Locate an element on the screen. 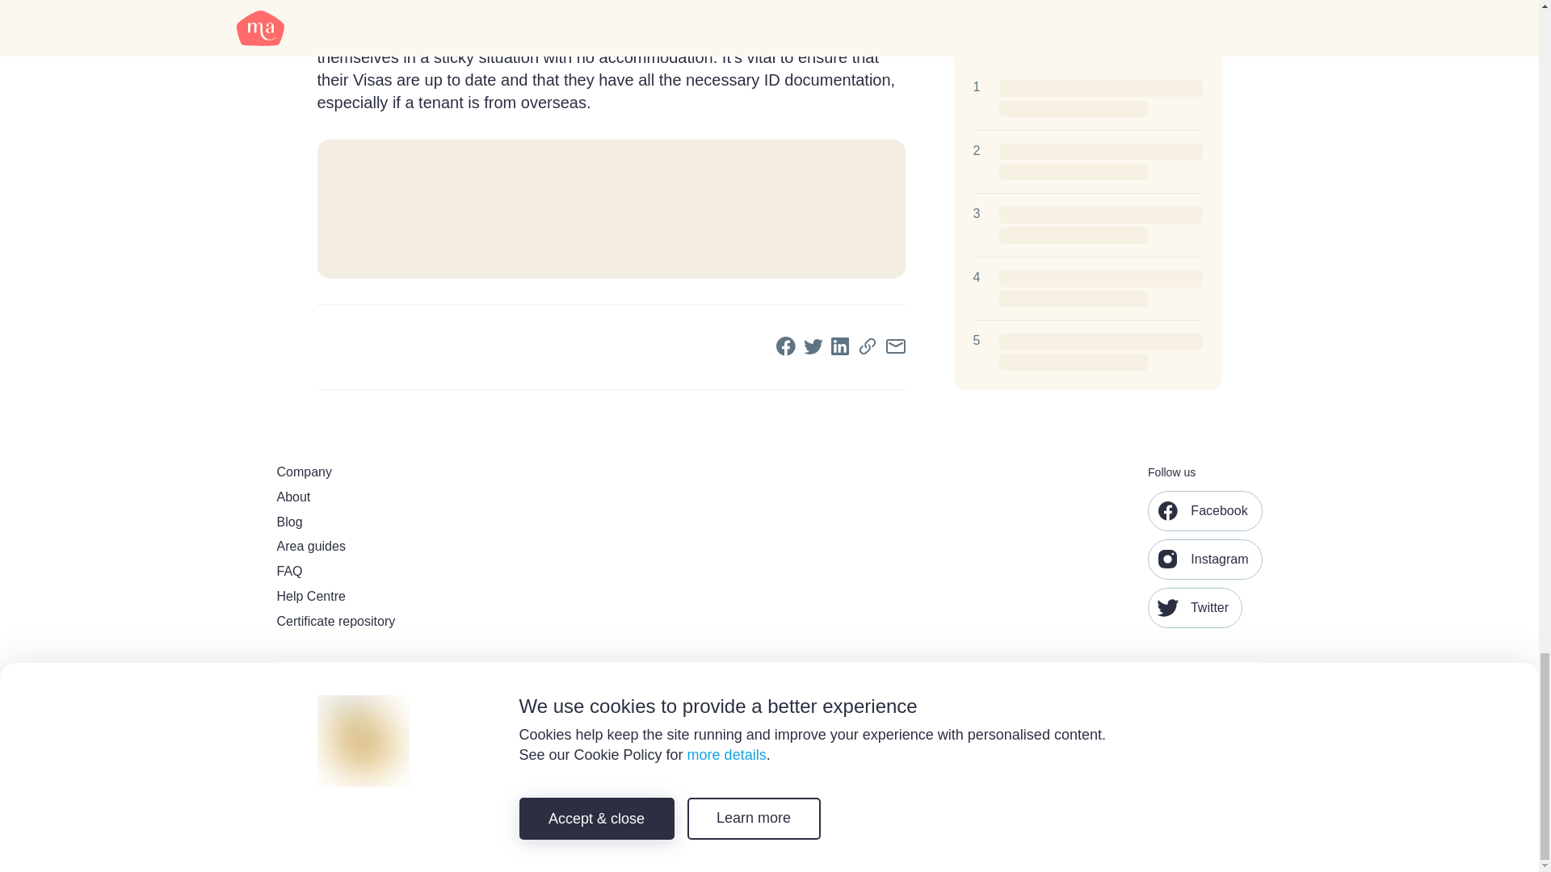  FAQ is located at coordinates (377, 572).